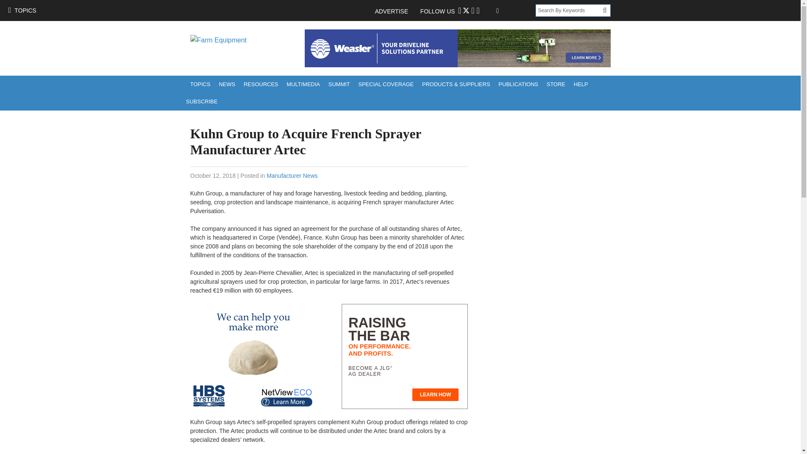  What do you see at coordinates (569, 10) in the screenshot?
I see `Search By Keywords` at bounding box center [569, 10].